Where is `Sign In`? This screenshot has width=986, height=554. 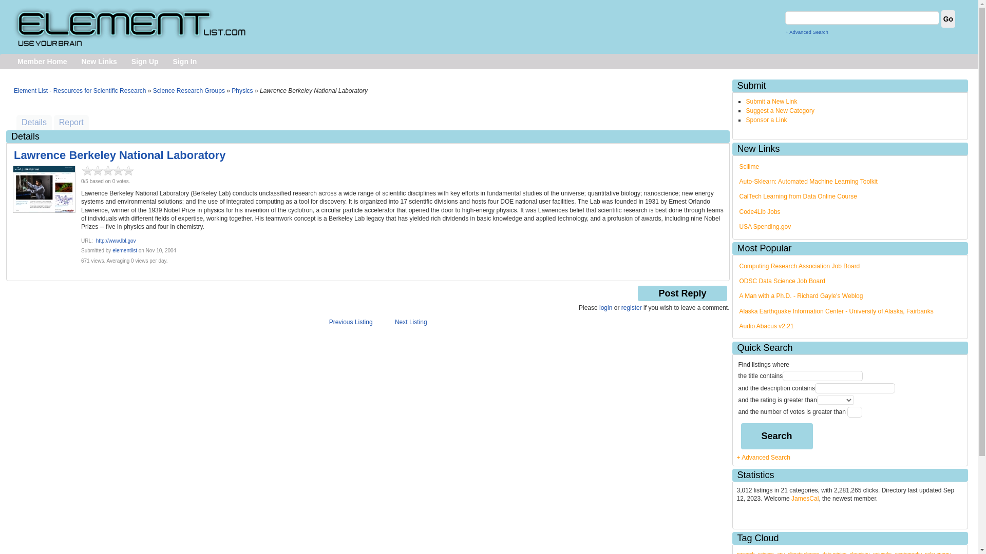
Sign In is located at coordinates (185, 62).